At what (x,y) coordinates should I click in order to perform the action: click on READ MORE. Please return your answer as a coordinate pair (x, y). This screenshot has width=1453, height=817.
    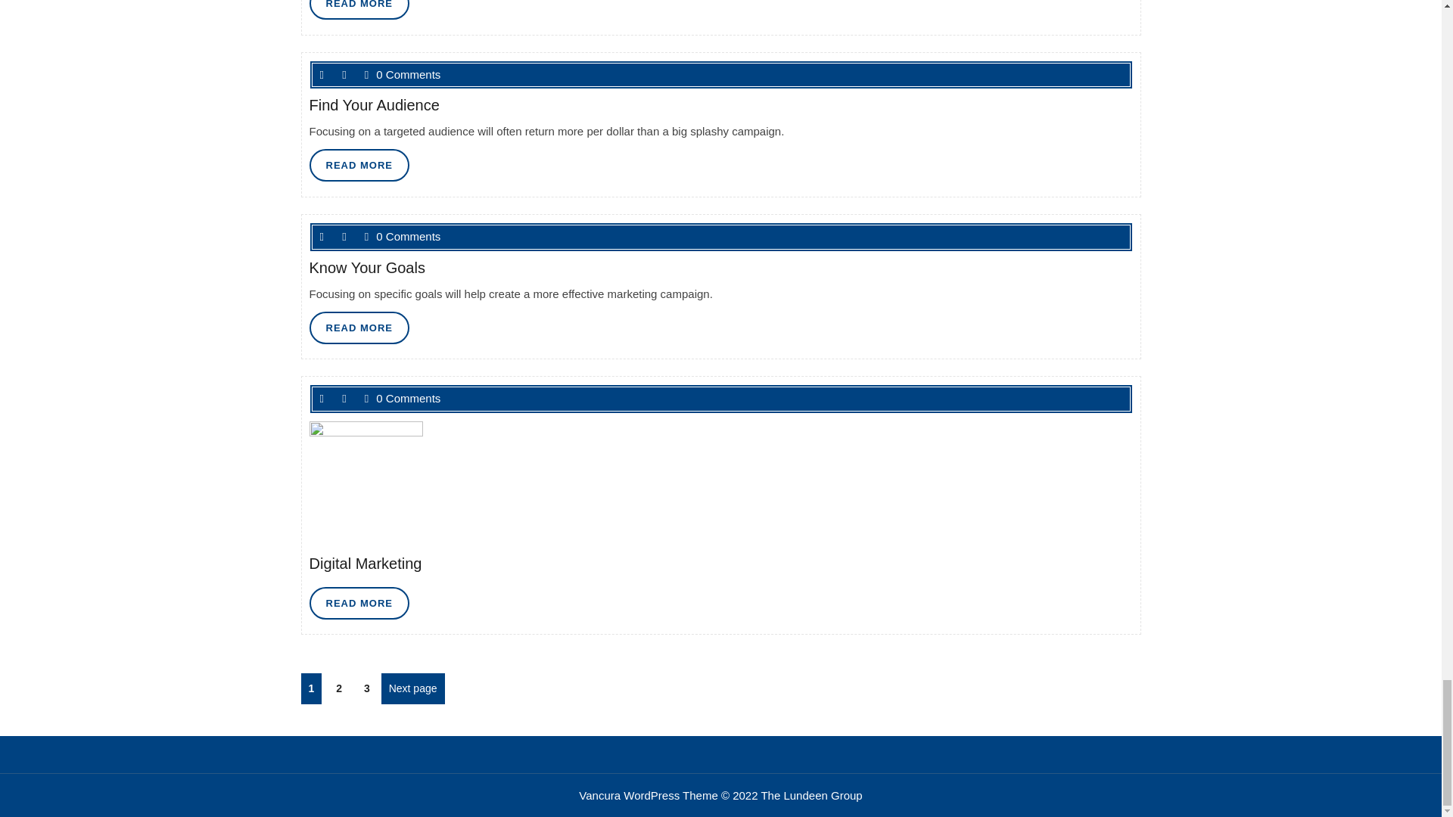
    Looking at the image, I should click on (358, 327).